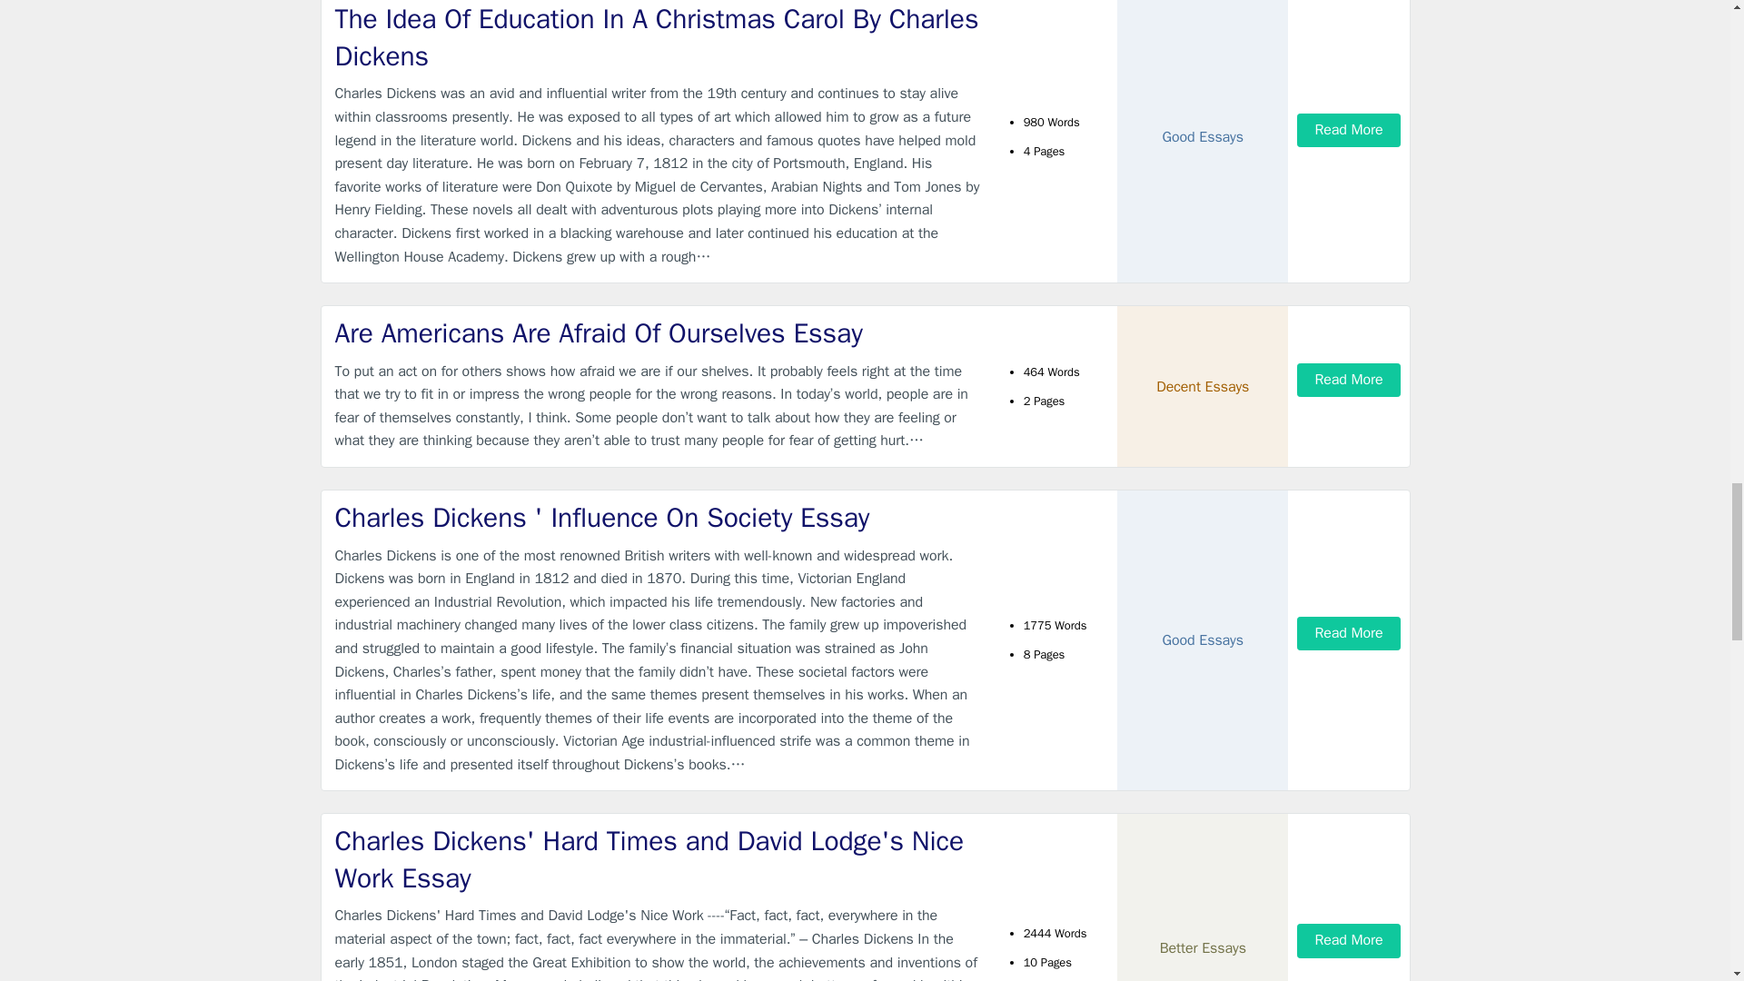 The image size is (1744, 981). What do you see at coordinates (658, 332) in the screenshot?
I see `Are Americans Are Afraid Of Ourselves Essay` at bounding box center [658, 332].